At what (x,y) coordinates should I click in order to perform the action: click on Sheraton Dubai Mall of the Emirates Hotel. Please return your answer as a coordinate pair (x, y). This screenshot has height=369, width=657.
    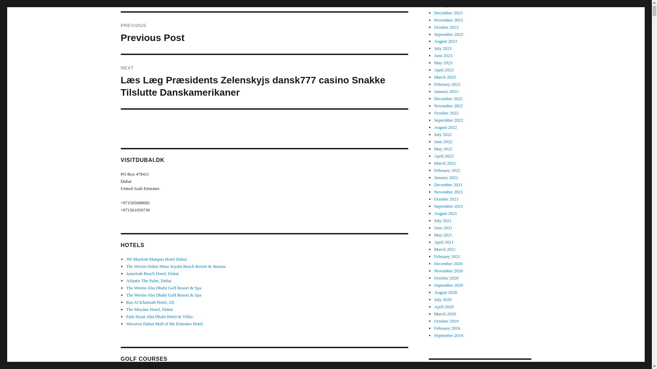
    Looking at the image, I should click on (164, 323).